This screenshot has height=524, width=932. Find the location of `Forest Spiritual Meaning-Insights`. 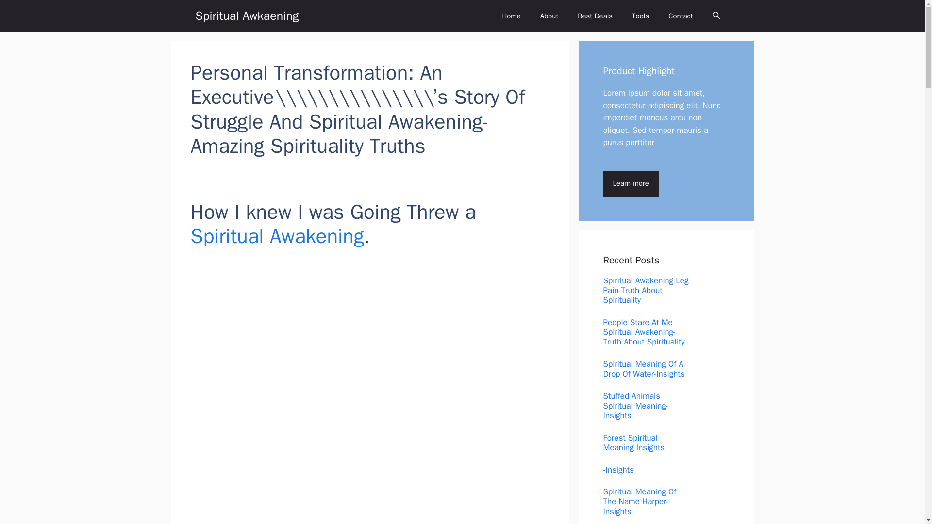

Forest Spiritual Meaning-Insights is located at coordinates (633, 442).